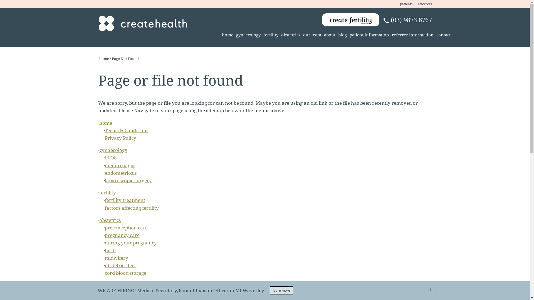  Describe the element at coordinates (248, 35) in the screenshot. I see `gynaecology` at that location.